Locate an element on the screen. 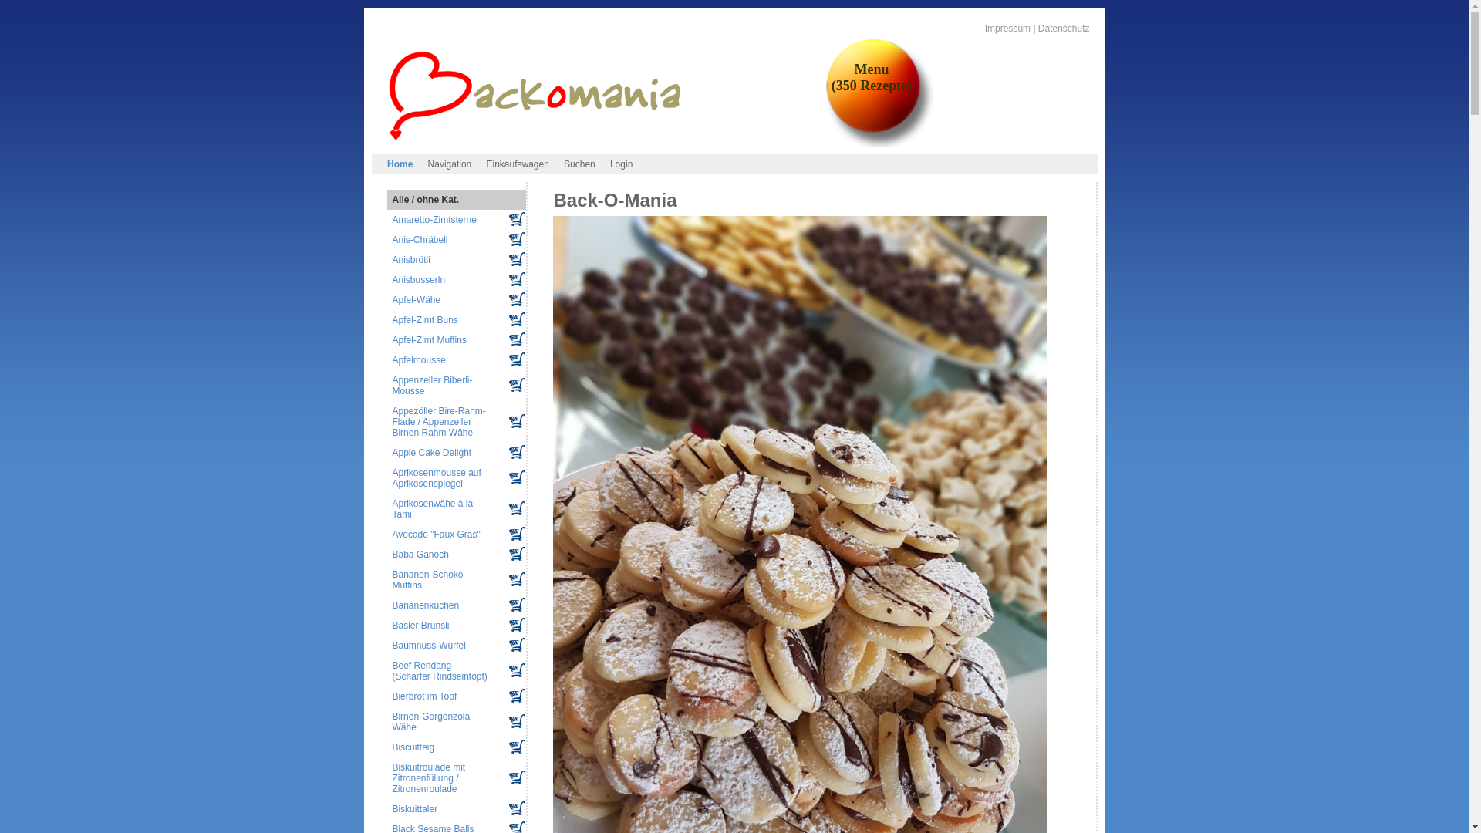 The width and height of the screenshot is (1481, 833). In den Einkaufswagen legen is located at coordinates (517, 645).